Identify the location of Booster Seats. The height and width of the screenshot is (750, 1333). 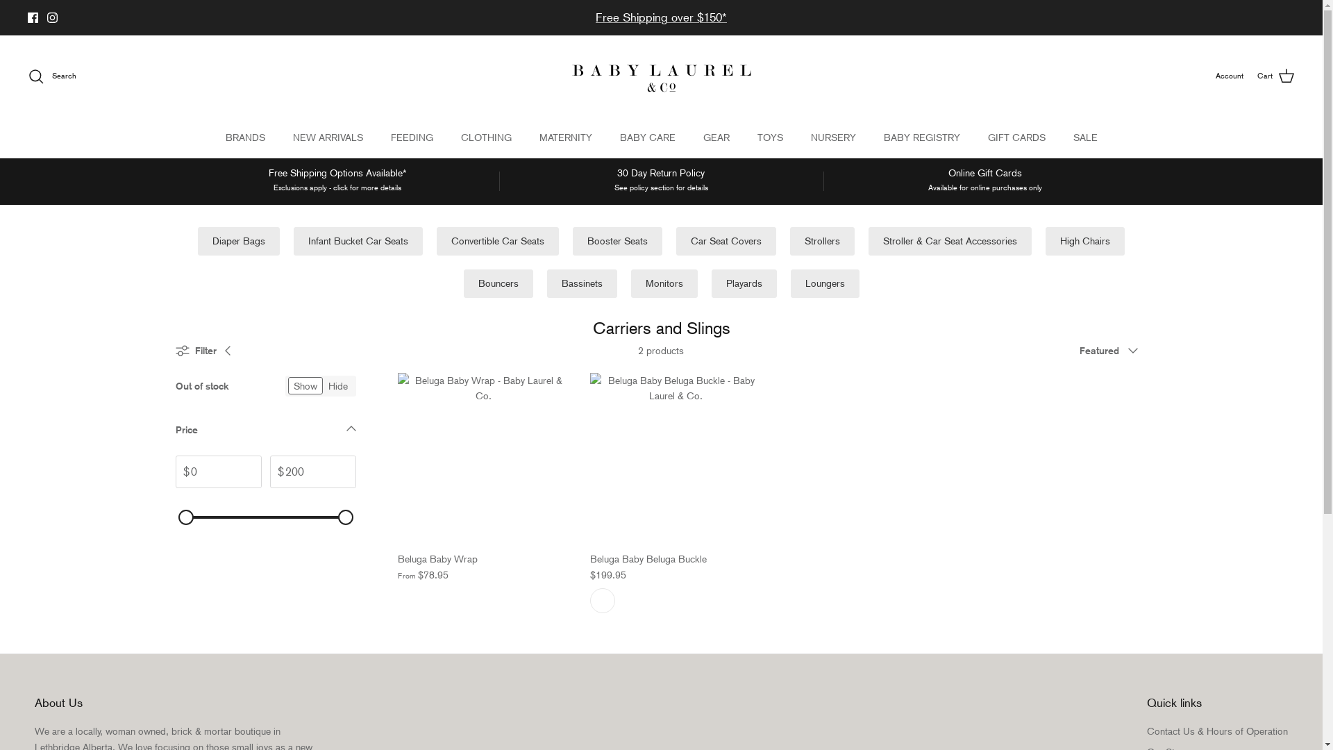
(618, 242).